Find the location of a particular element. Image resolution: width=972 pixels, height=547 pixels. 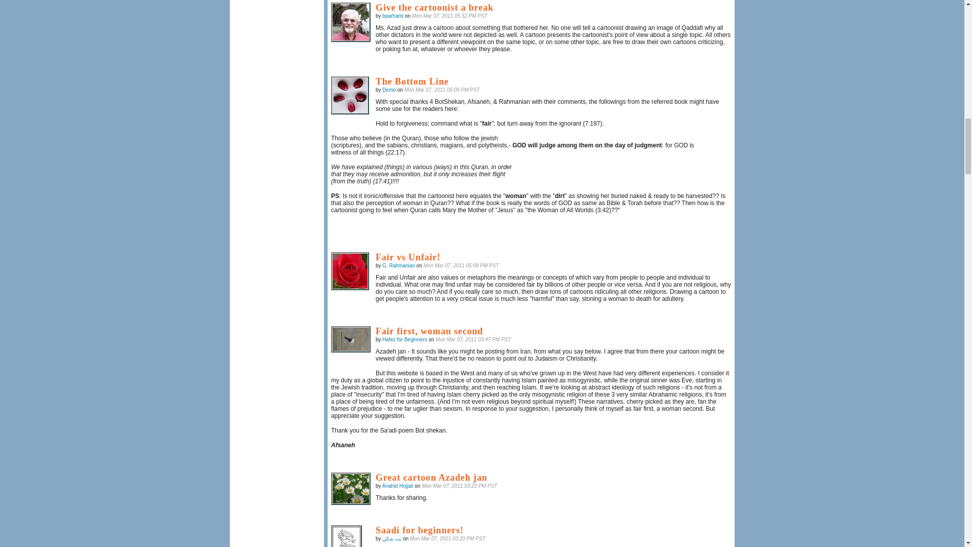

Demo is located at coordinates (389, 89).